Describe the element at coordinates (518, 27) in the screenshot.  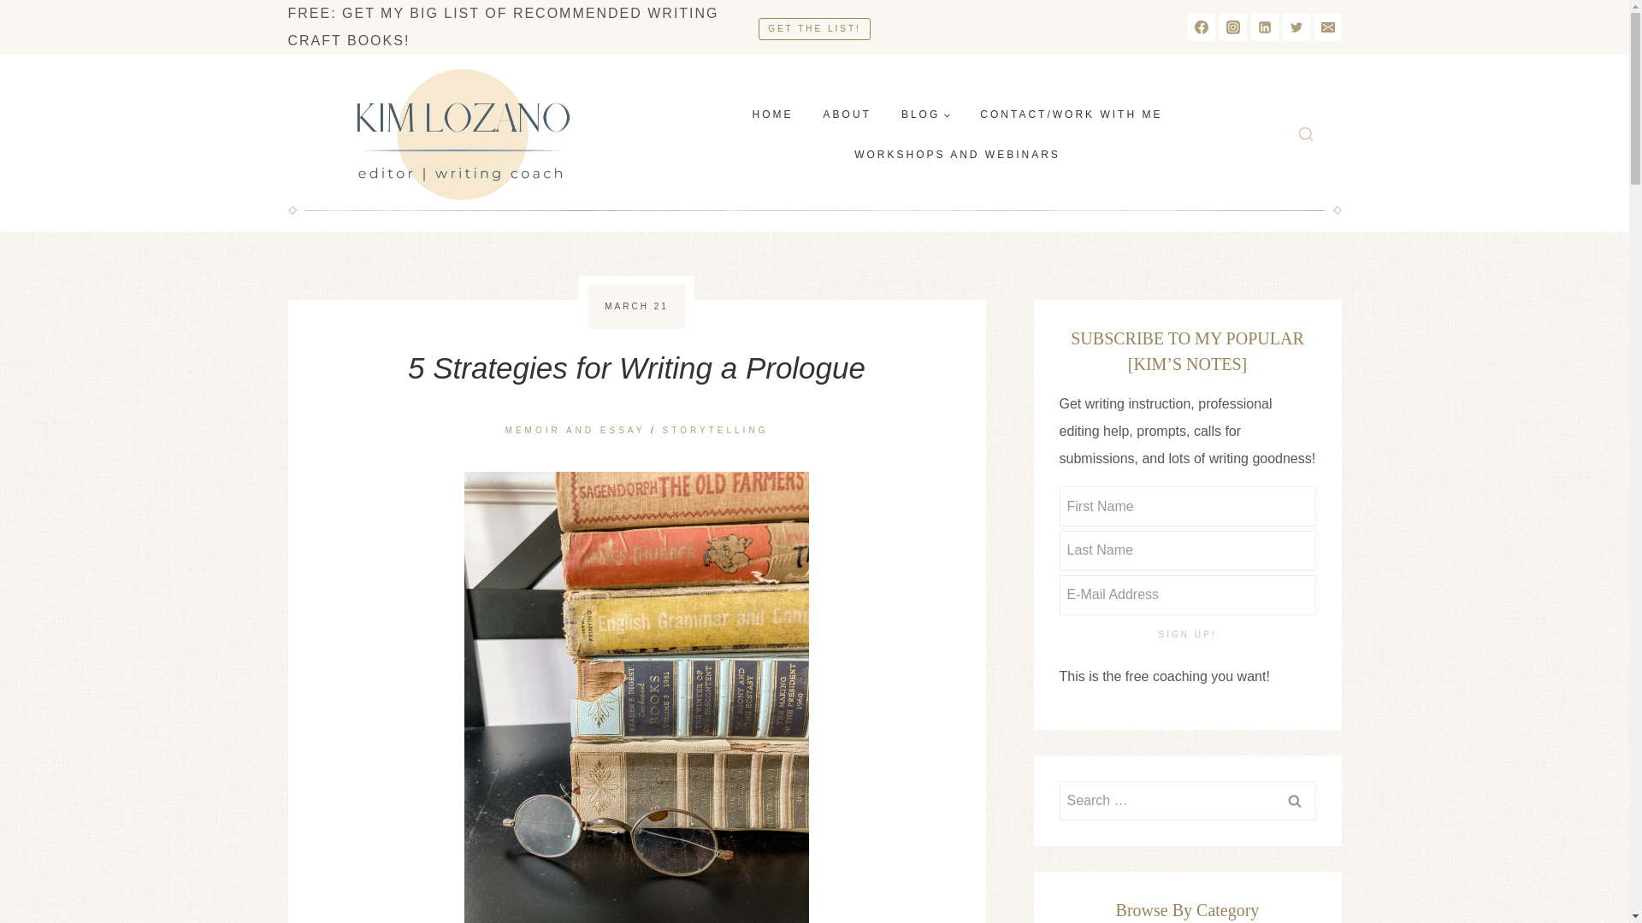
I see `Shift-click to edit this widget.` at that location.